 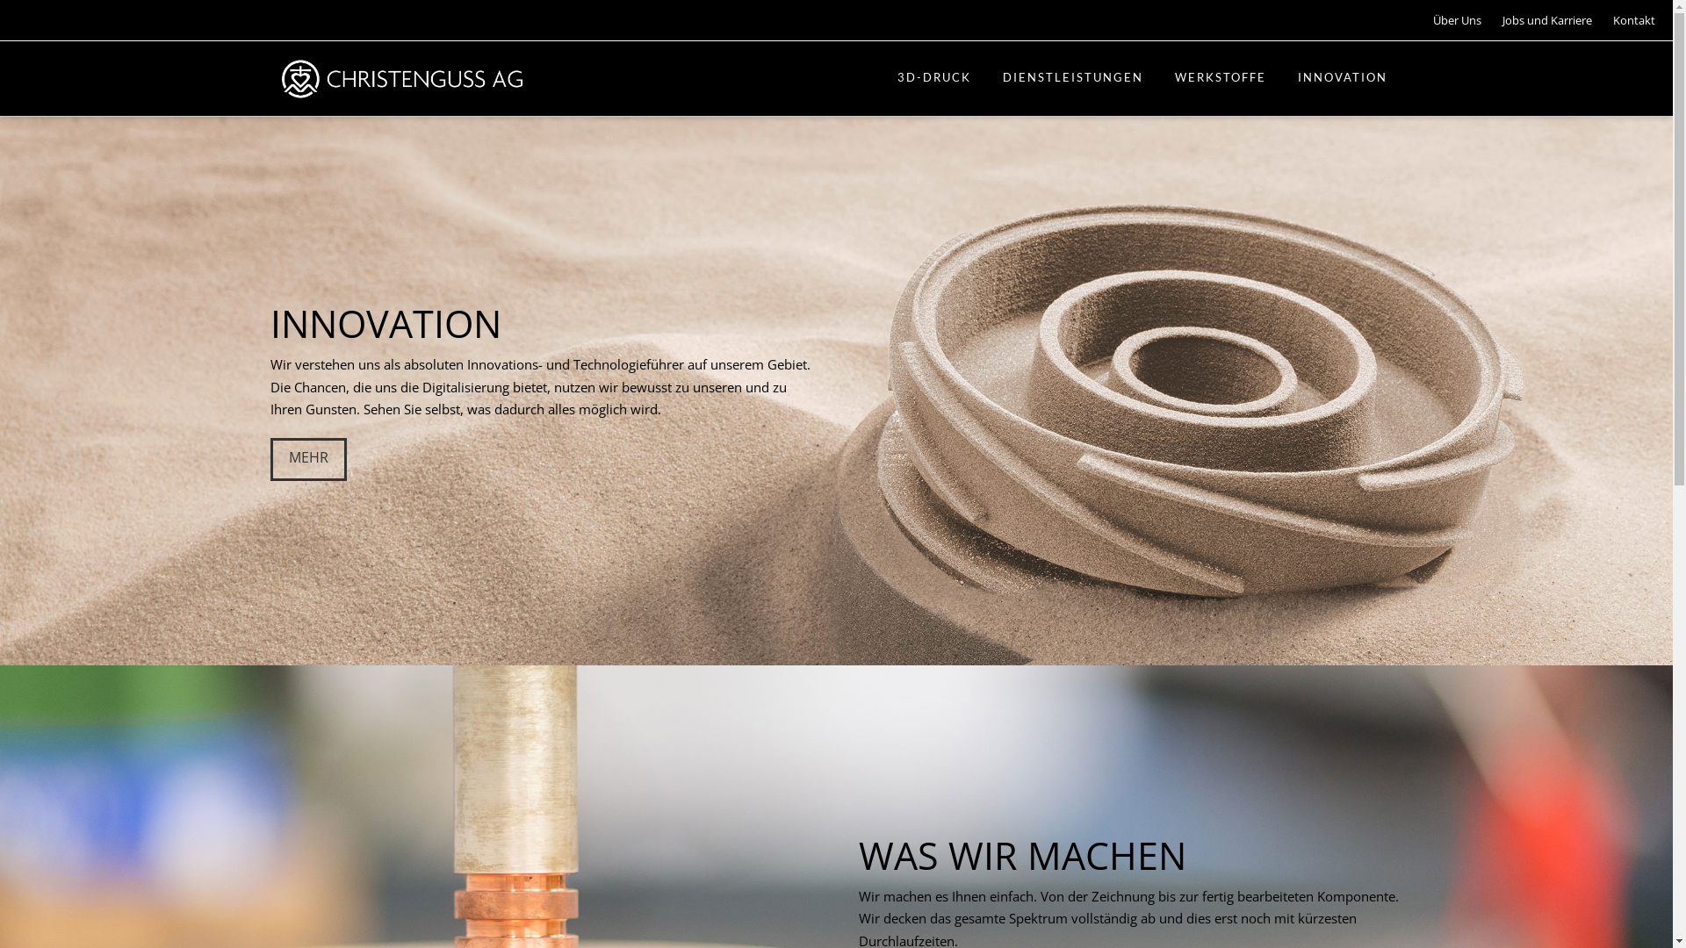 What do you see at coordinates (1072, 79) in the screenshot?
I see `DIENSTLEISTUNGEN` at bounding box center [1072, 79].